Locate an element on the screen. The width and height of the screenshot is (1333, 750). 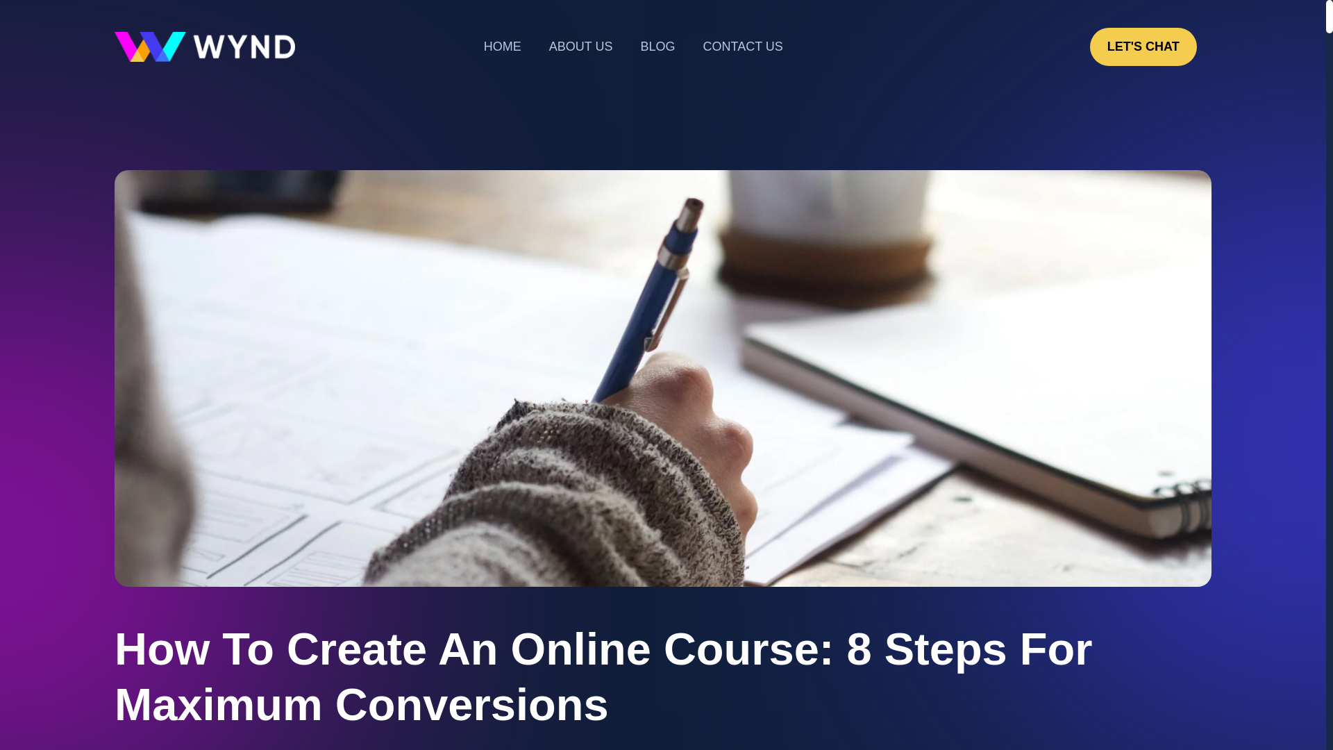
LET'S CHAT is located at coordinates (1143, 47).